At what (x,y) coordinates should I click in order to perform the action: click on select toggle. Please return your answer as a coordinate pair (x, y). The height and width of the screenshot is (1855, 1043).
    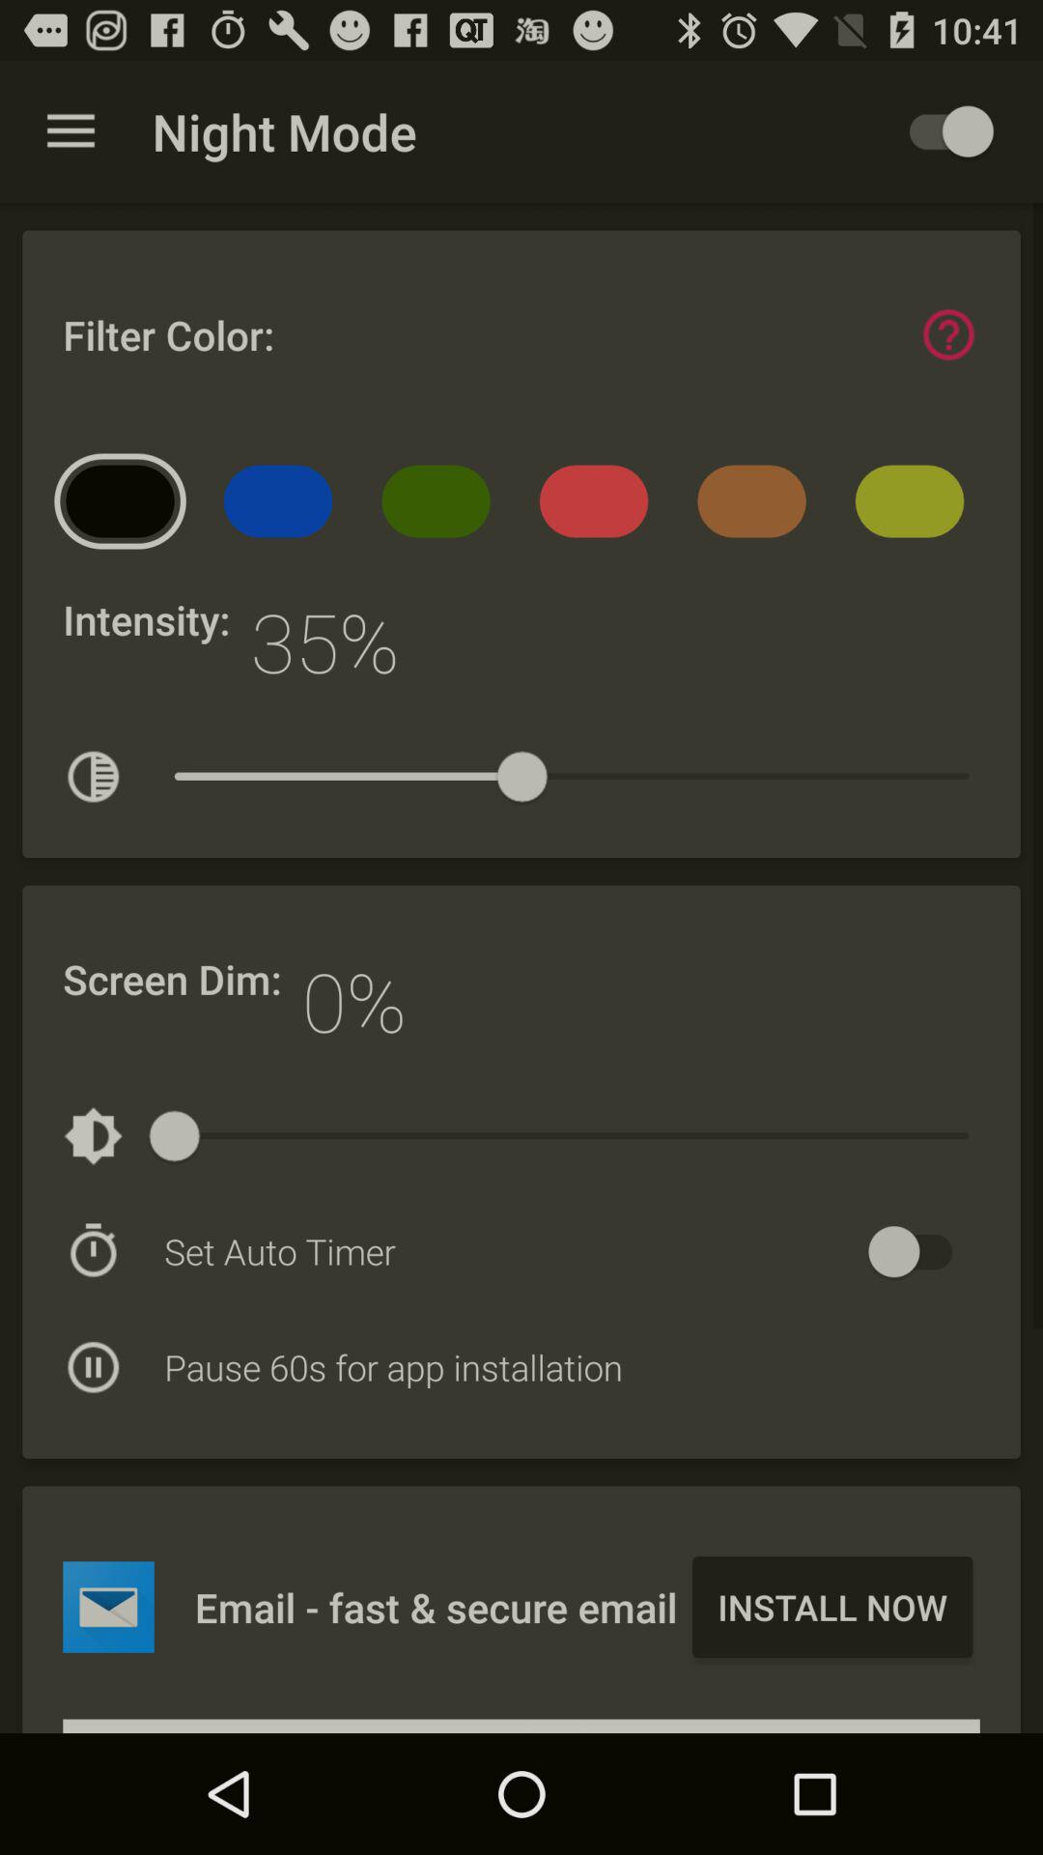
    Looking at the image, I should click on (943, 131).